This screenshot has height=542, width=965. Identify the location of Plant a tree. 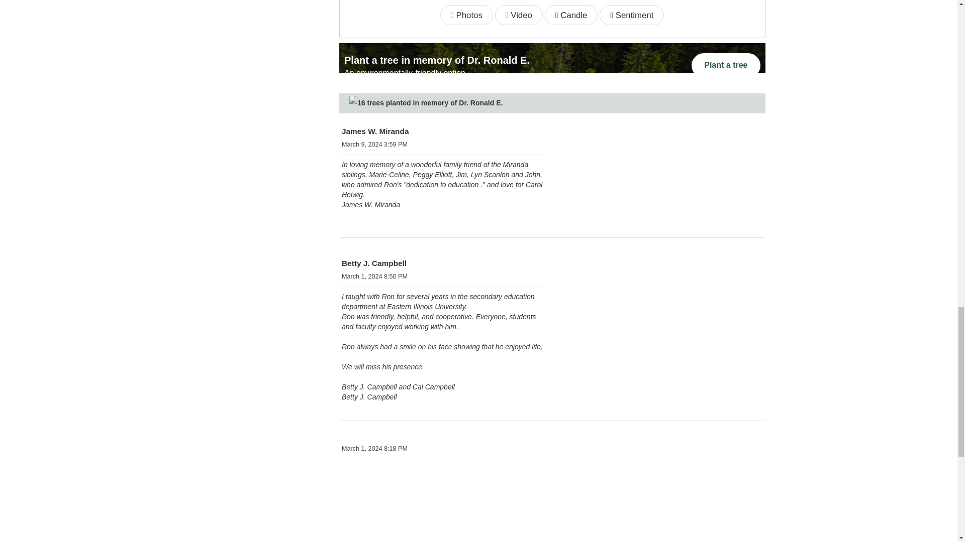
(661, 329).